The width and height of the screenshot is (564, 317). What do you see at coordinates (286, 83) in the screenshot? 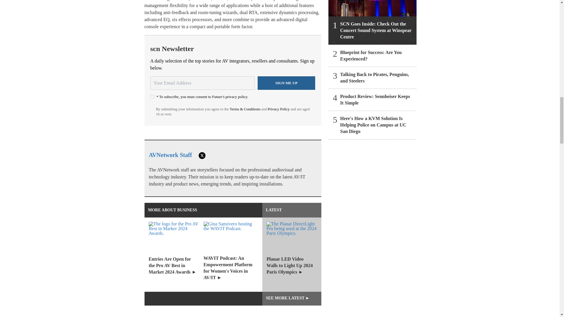
I see `Sign me up` at bounding box center [286, 83].